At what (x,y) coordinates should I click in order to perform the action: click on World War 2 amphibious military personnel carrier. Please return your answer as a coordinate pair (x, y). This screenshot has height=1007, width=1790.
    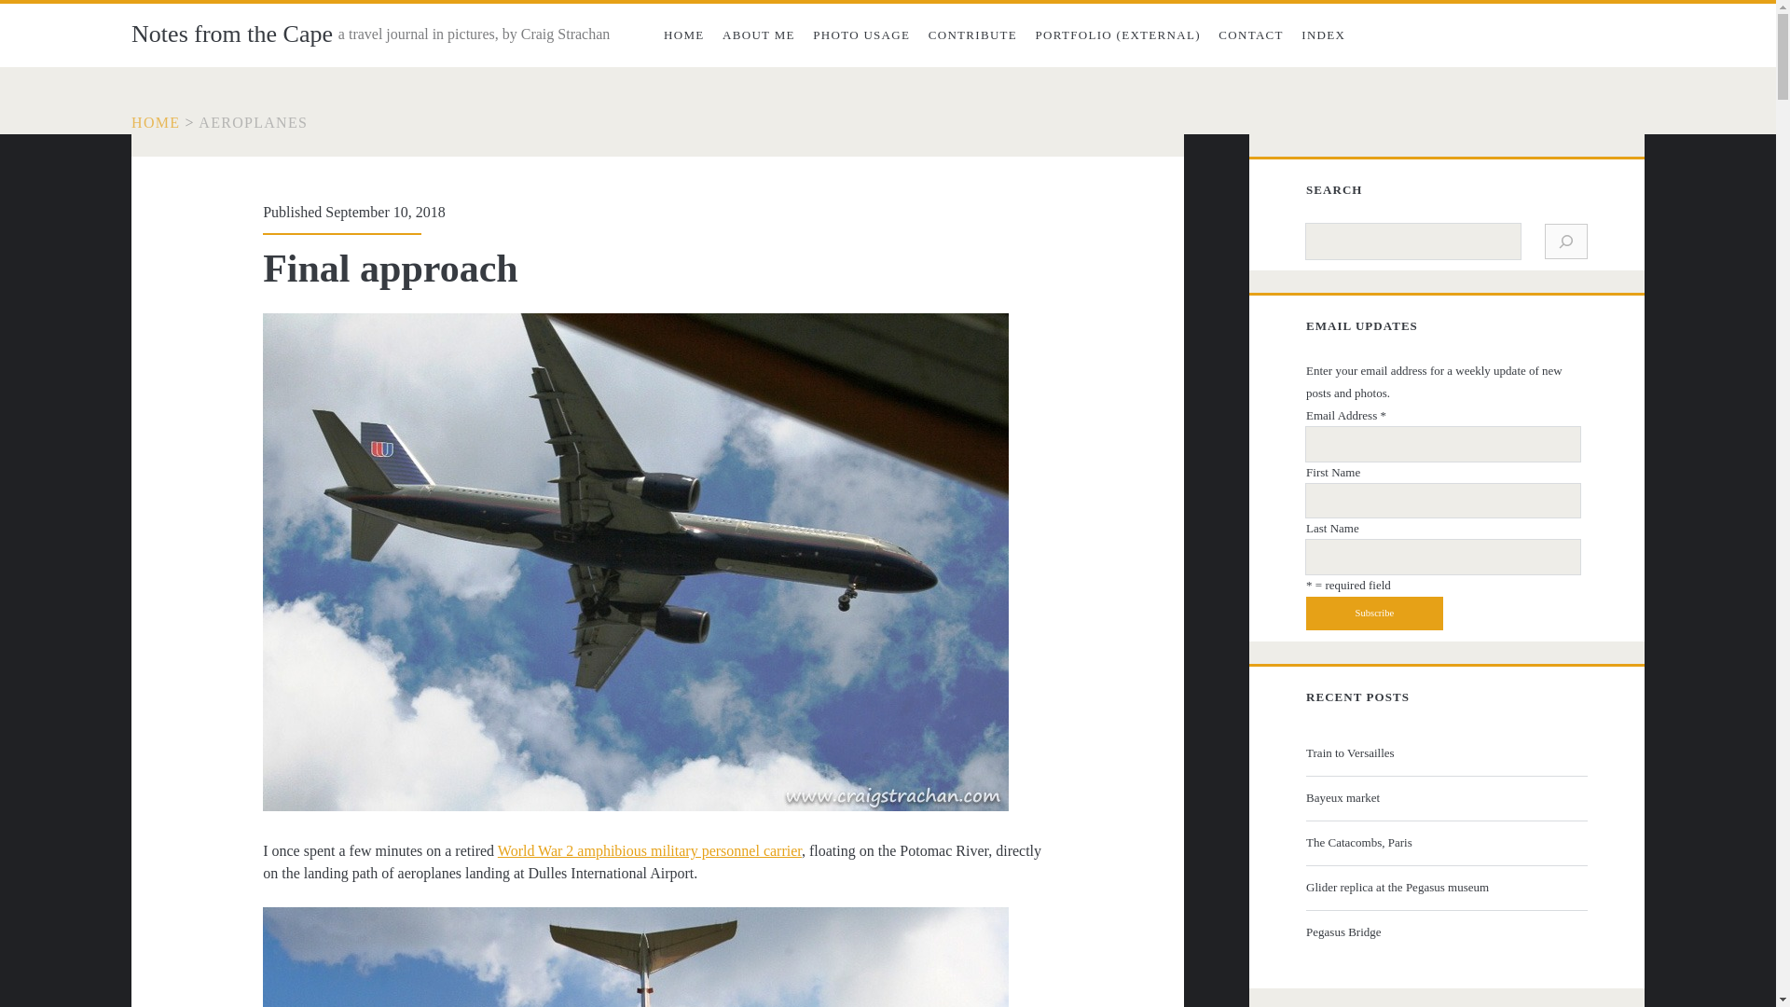
    Looking at the image, I should click on (649, 850).